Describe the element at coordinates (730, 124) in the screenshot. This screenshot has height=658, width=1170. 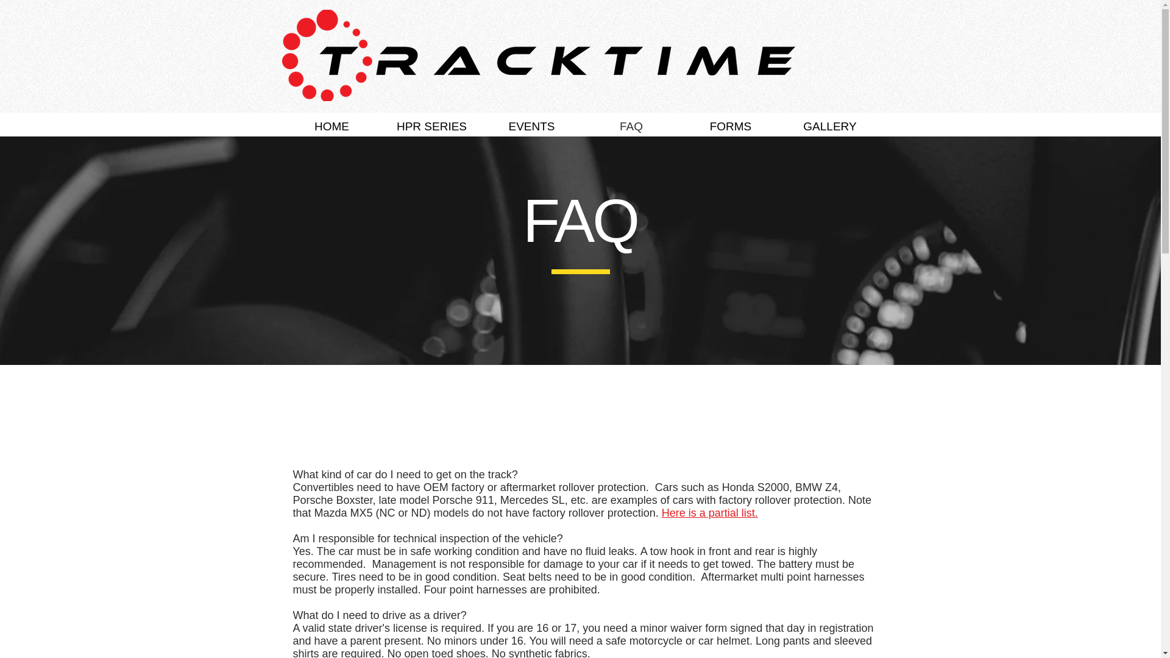
I see `FORMS` at that location.